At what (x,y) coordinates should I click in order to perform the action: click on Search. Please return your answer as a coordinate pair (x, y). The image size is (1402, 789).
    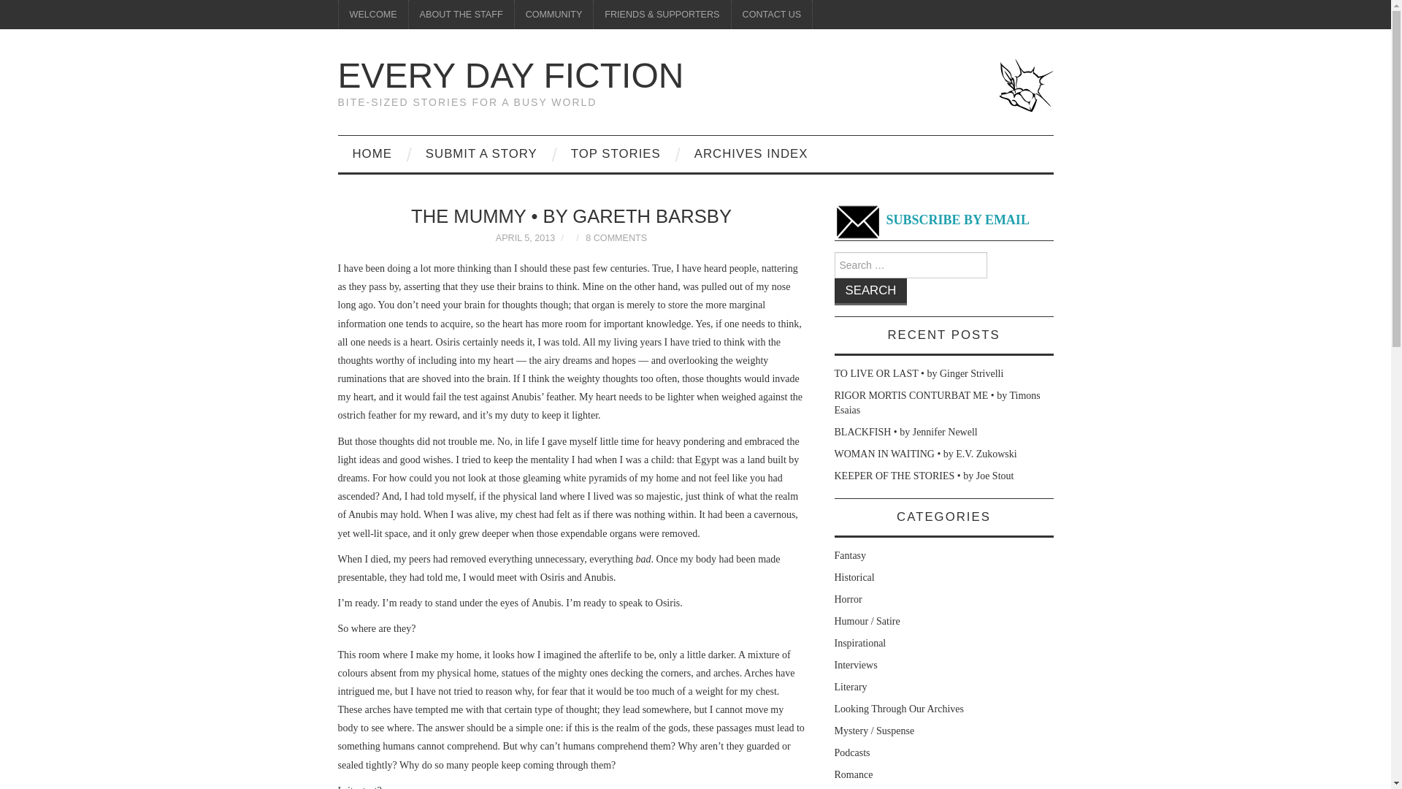
    Looking at the image, I should click on (870, 291).